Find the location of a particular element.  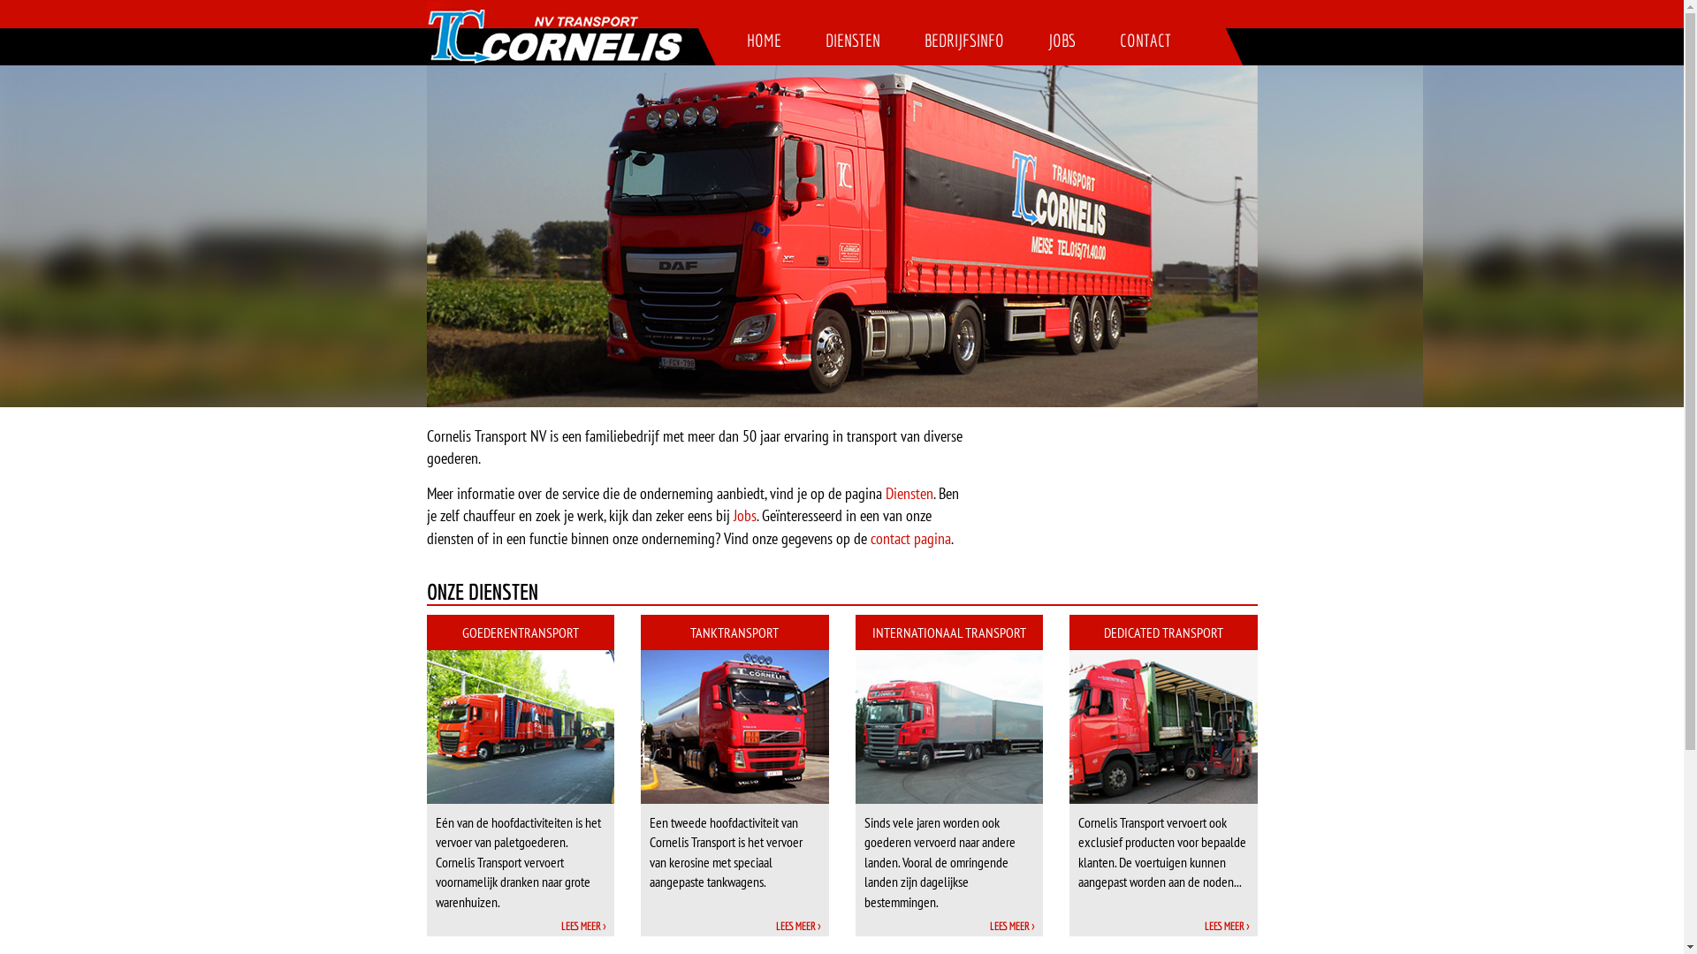

LEES MEER > is located at coordinates (583, 927).